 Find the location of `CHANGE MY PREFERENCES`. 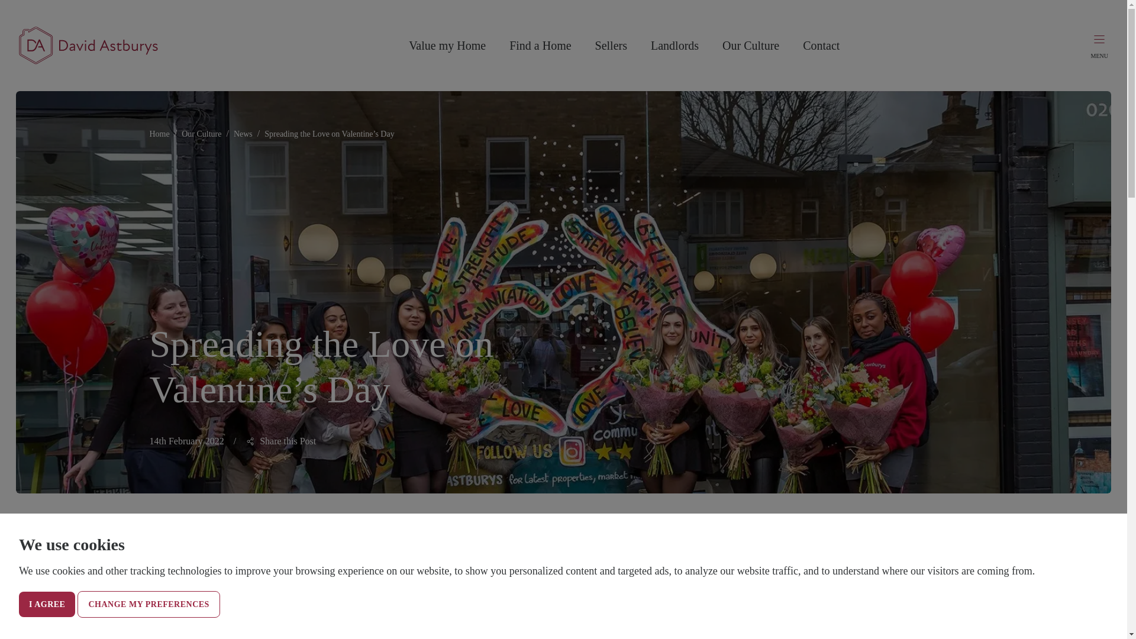

CHANGE MY PREFERENCES is located at coordinates (148, 605).